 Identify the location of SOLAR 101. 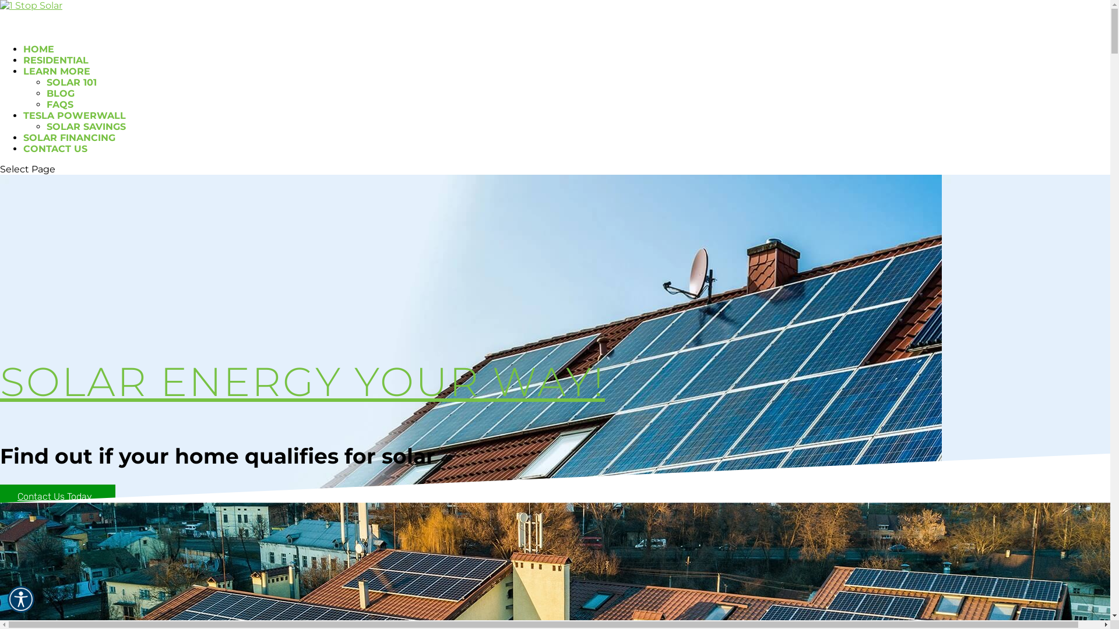
(72, 83).